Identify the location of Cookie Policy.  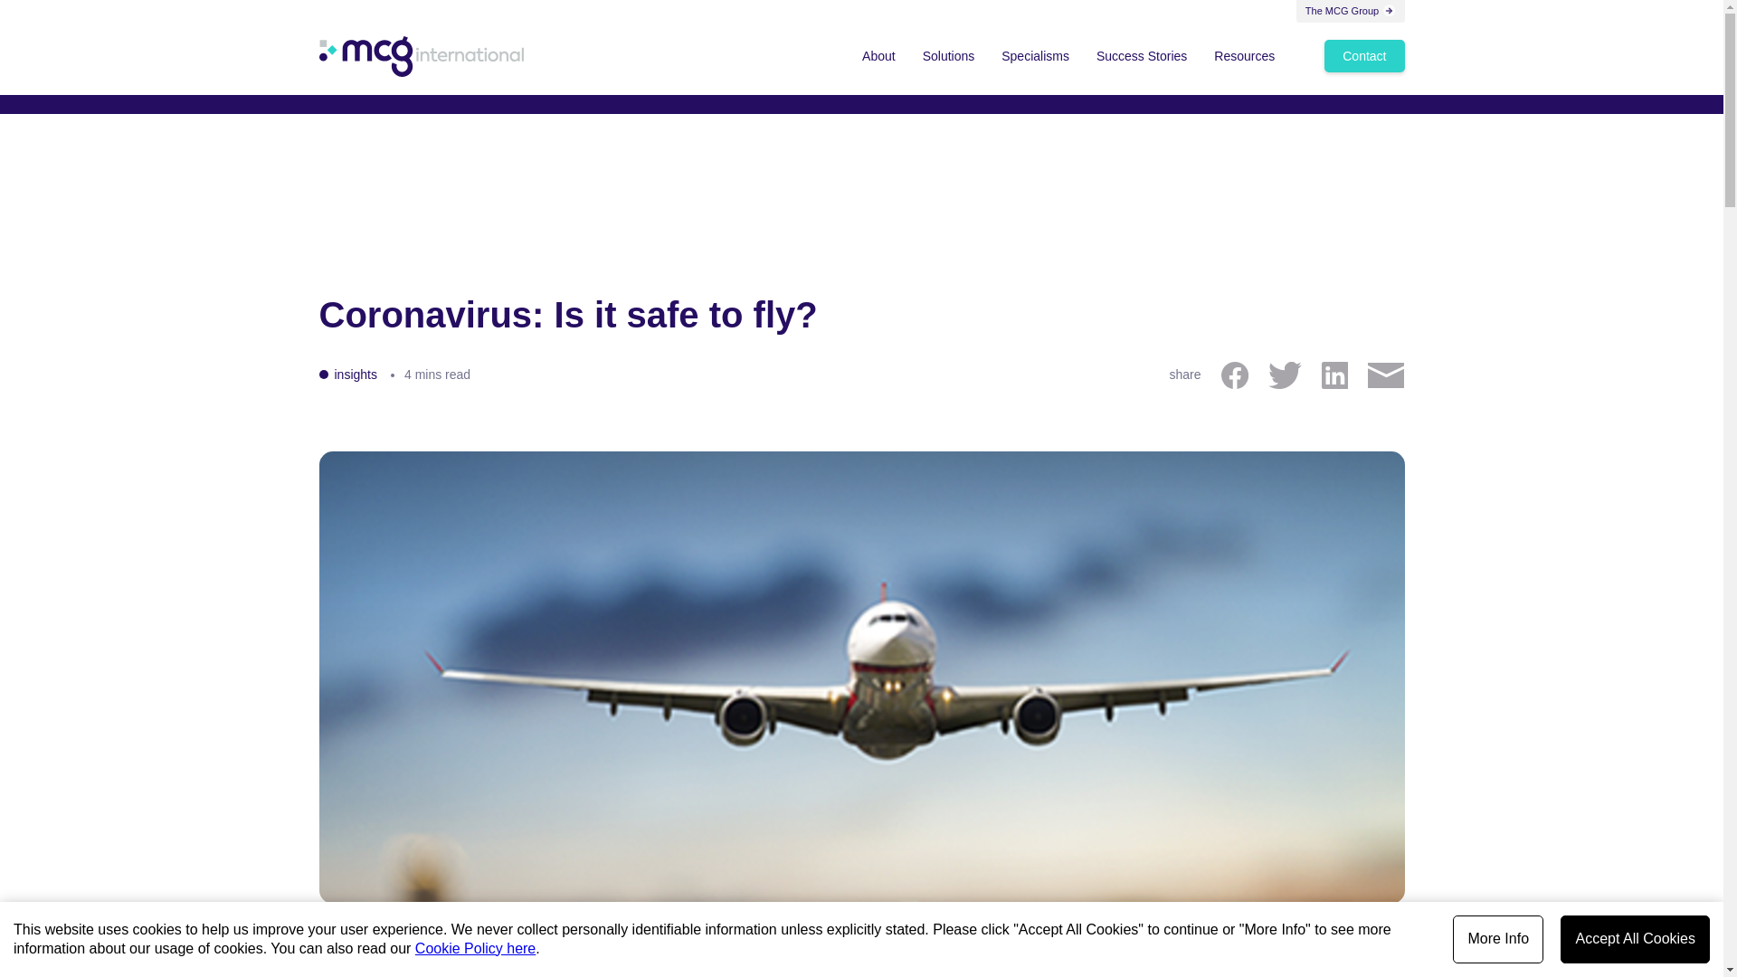
(474, 948).